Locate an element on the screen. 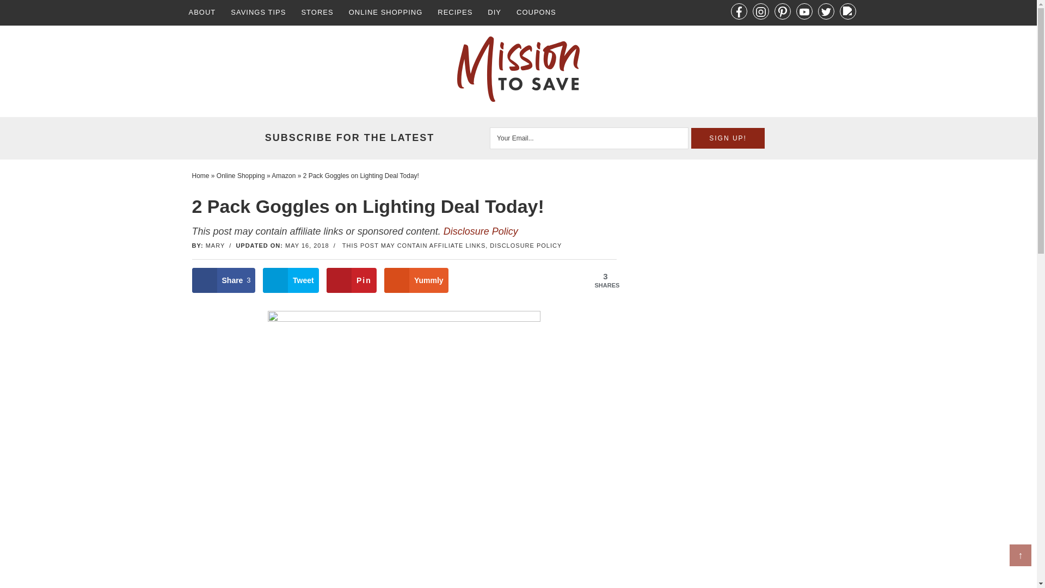 The height and width of the screenshot is (588, 1045). RECIPES is located at coordinates (454, 13).